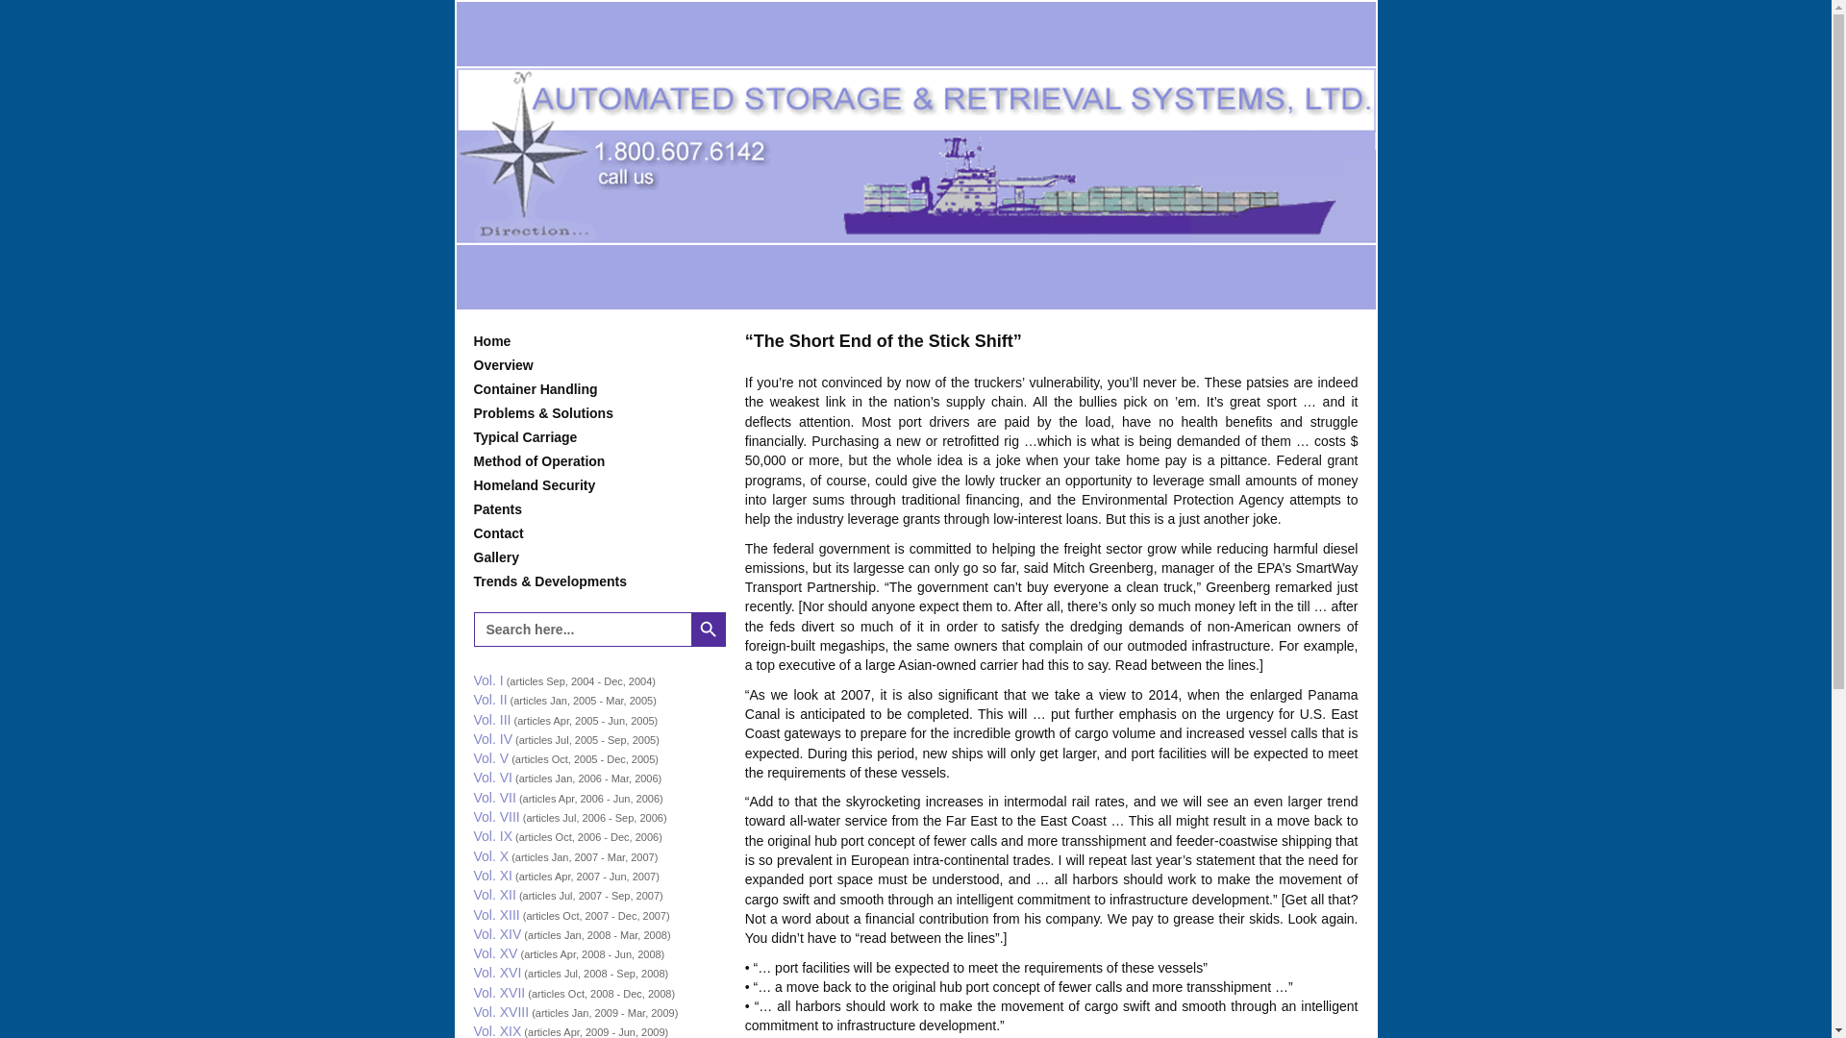  I want to click on Vol. VIII, so click(495, 817).